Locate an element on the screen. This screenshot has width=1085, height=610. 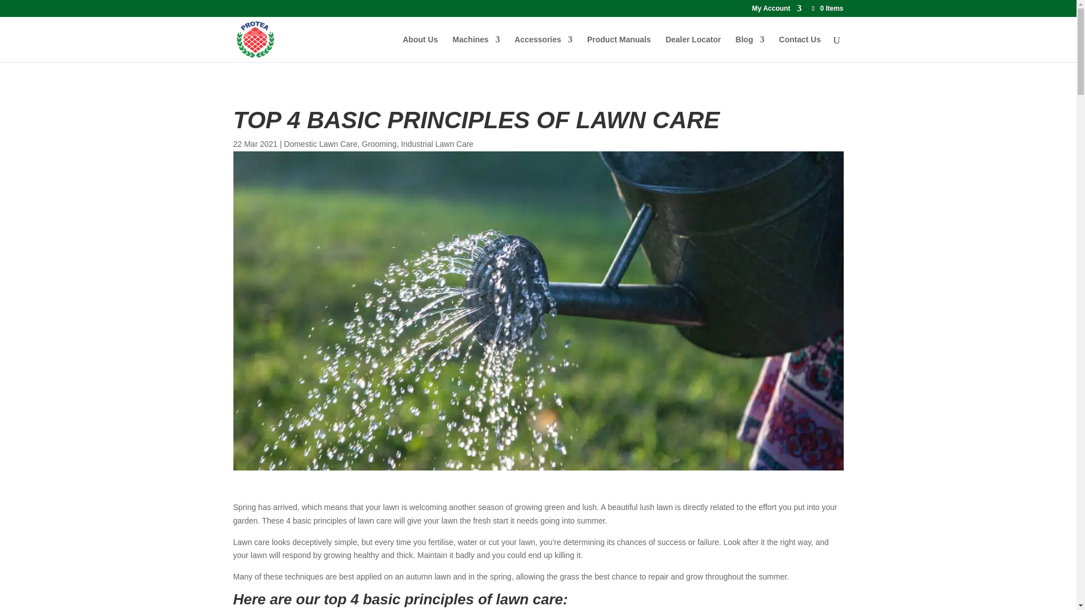
Blog is located at coordinates (750, 49).